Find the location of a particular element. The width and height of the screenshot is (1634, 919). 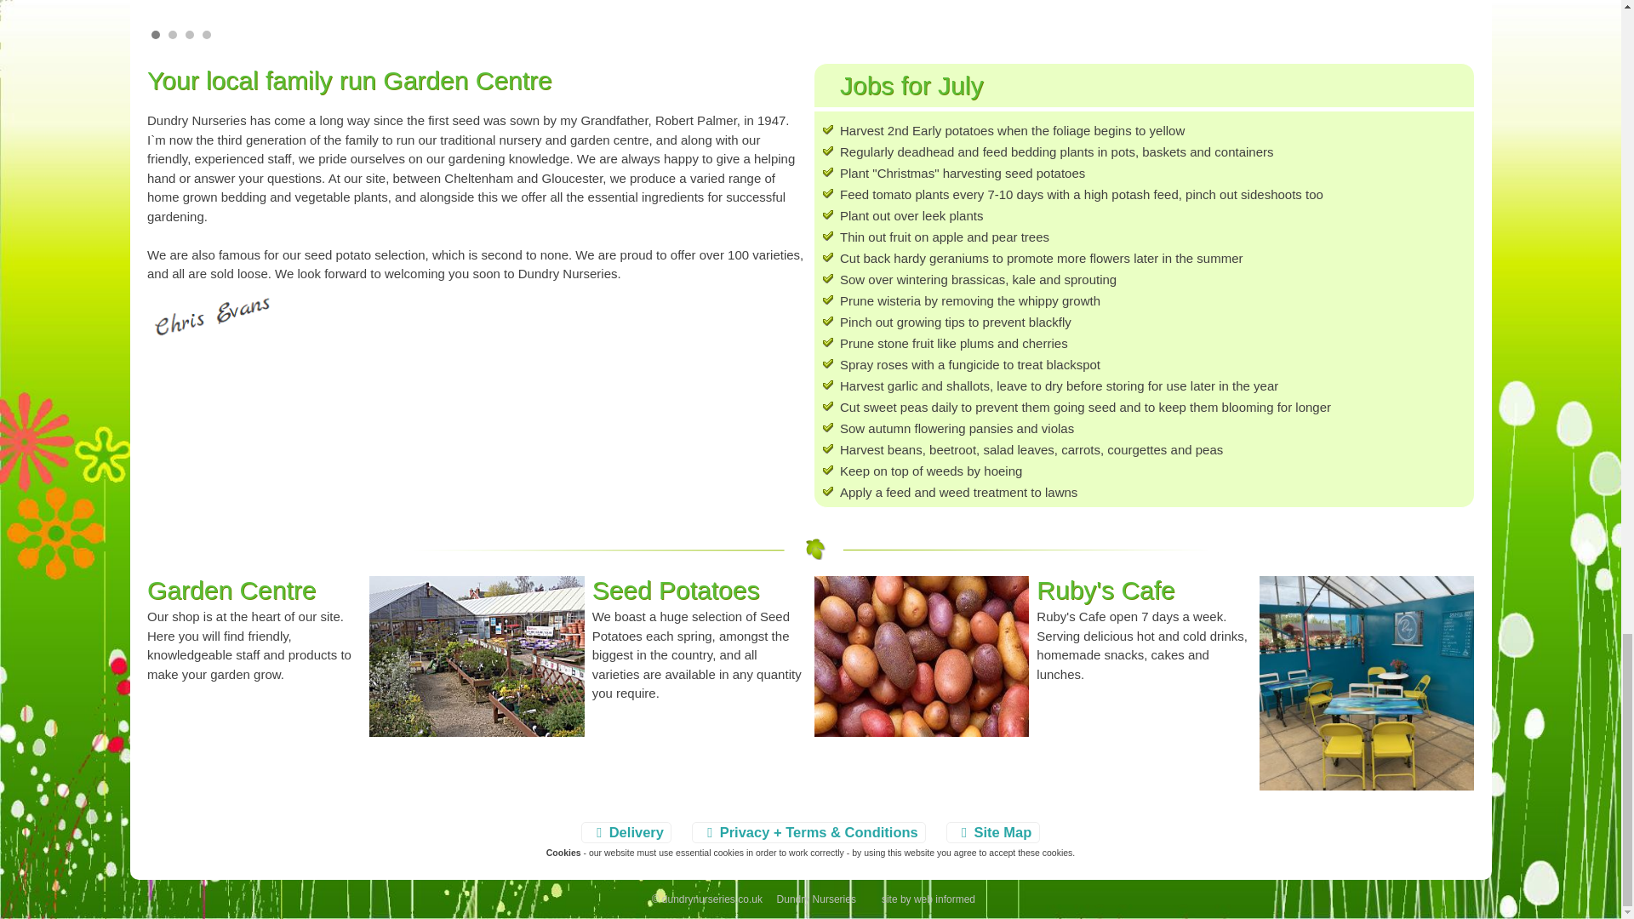

4 is located at coordinates (206, 34).